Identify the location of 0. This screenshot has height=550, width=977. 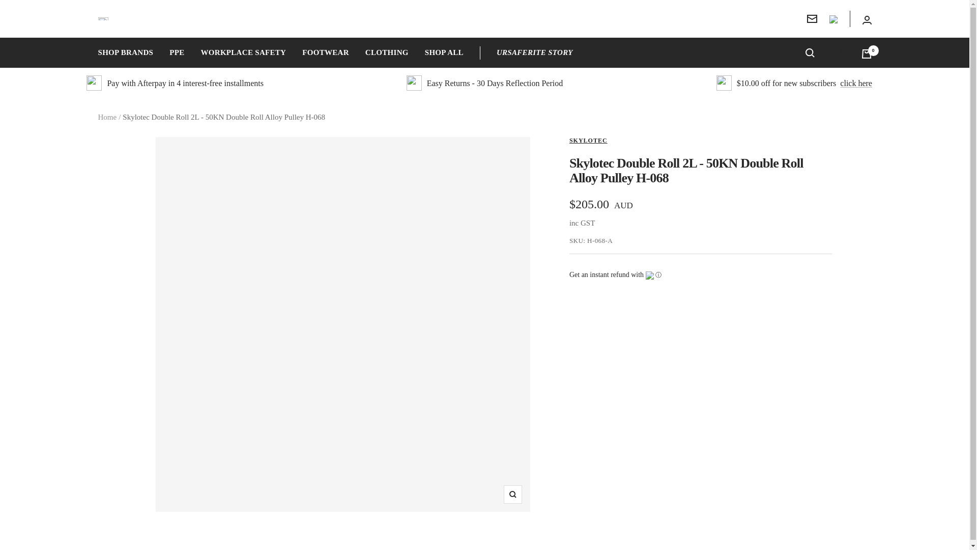
(866, 54).